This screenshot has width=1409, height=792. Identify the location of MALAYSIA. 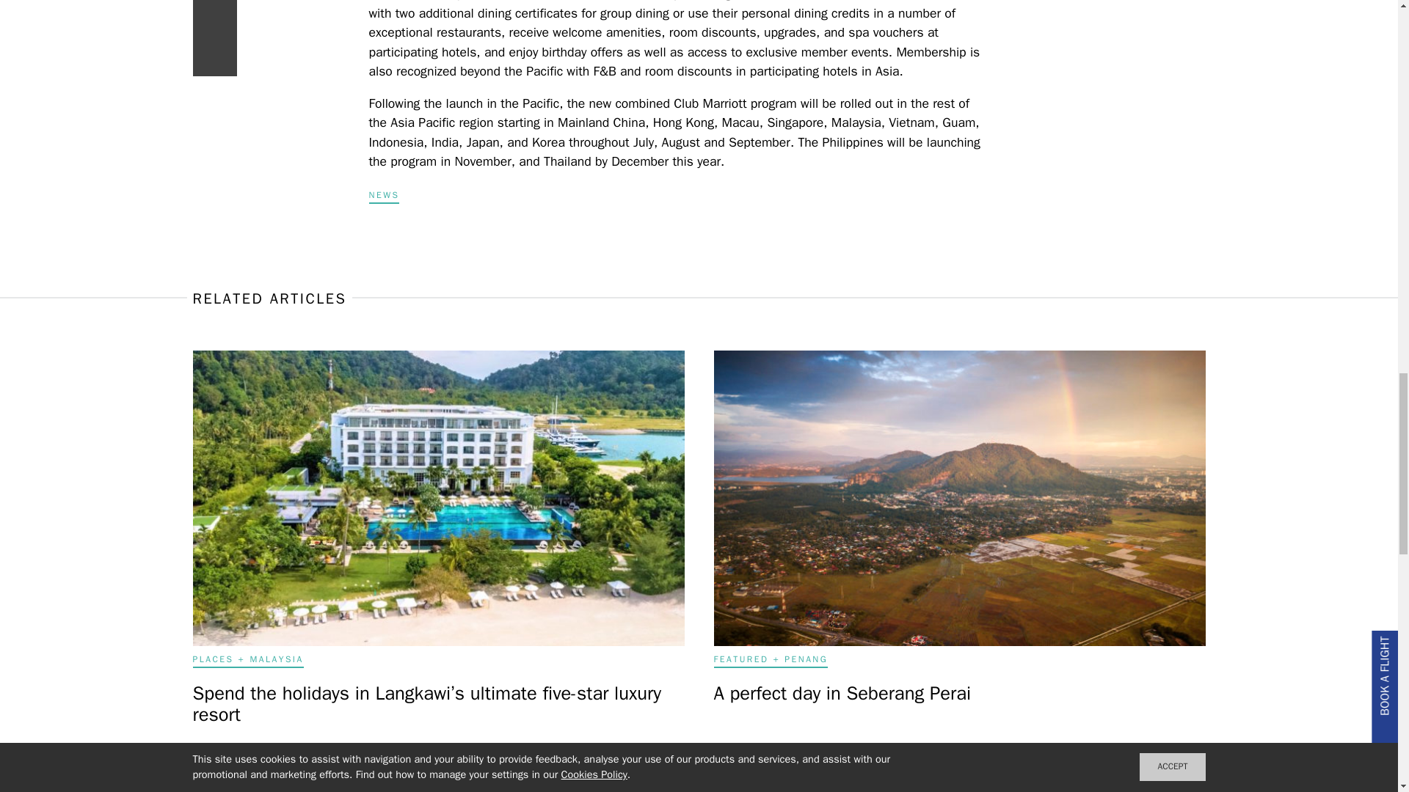
(276, 659).